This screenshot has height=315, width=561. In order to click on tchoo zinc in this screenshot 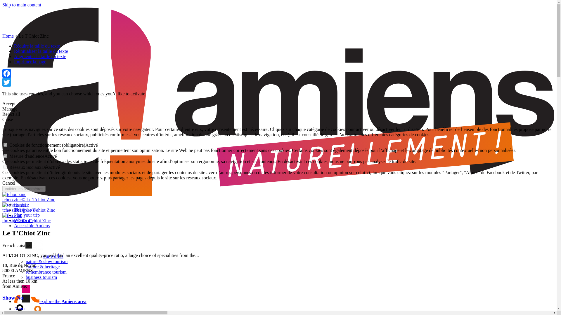, I will do `click(14, 194)`.